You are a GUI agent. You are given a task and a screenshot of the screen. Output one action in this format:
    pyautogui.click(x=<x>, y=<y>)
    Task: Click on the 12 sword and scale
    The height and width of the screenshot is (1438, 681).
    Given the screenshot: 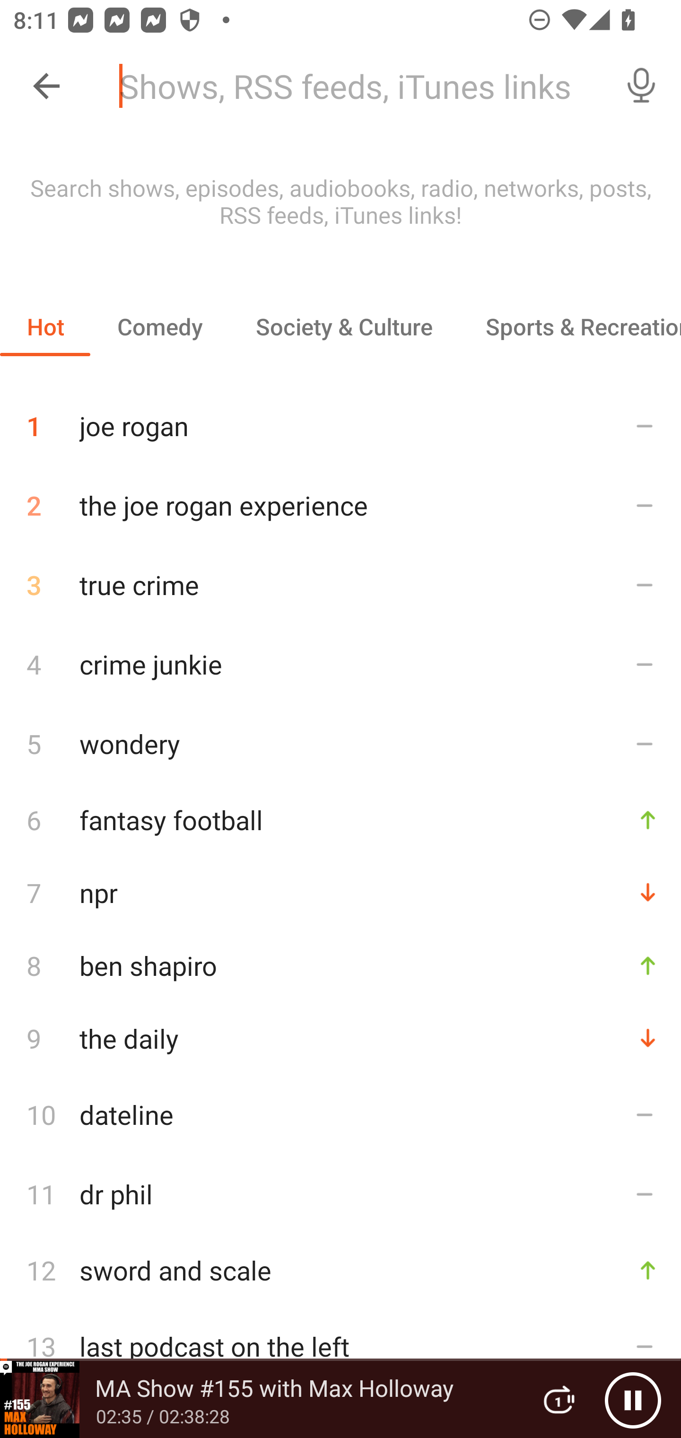 What is the action you would take?
    pyautogui.click(x=340, y=1271)
    